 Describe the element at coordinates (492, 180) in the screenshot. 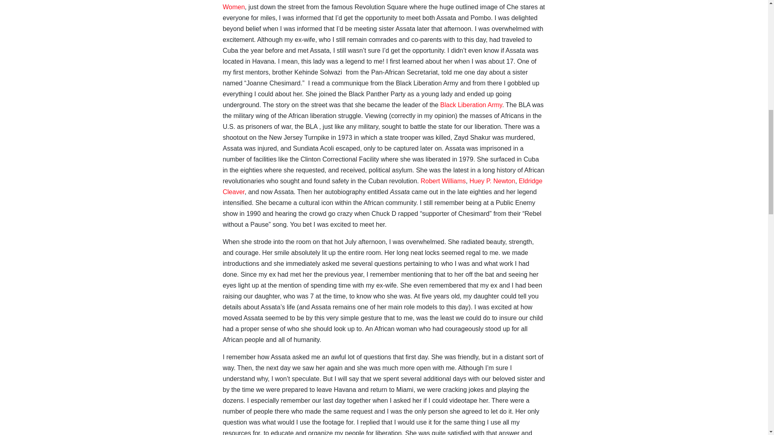

I see `Huey P. Newton` at that location.